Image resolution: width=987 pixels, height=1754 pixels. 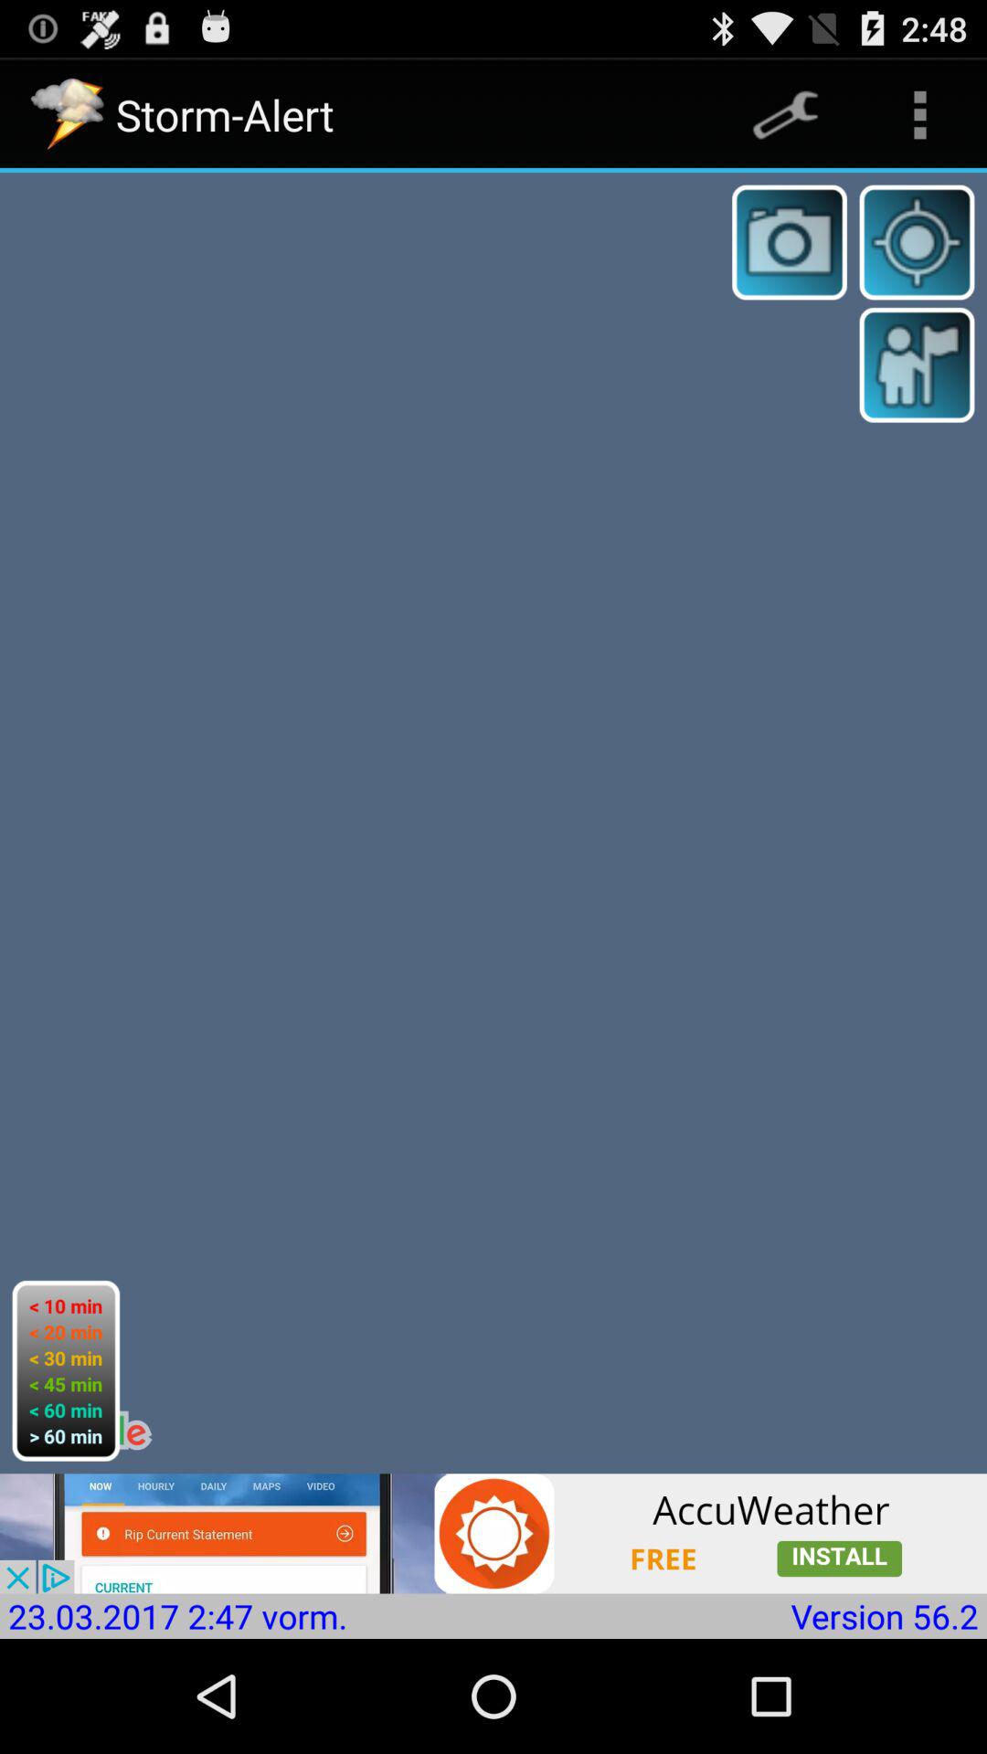 I want to click on take picture, so click(x=790, y=242).